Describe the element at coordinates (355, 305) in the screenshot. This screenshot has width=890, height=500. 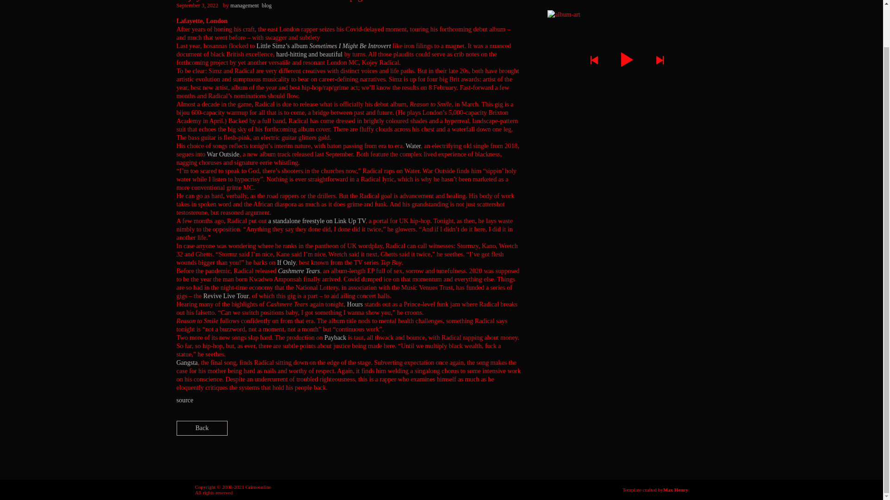
I see `Hours` at that location.